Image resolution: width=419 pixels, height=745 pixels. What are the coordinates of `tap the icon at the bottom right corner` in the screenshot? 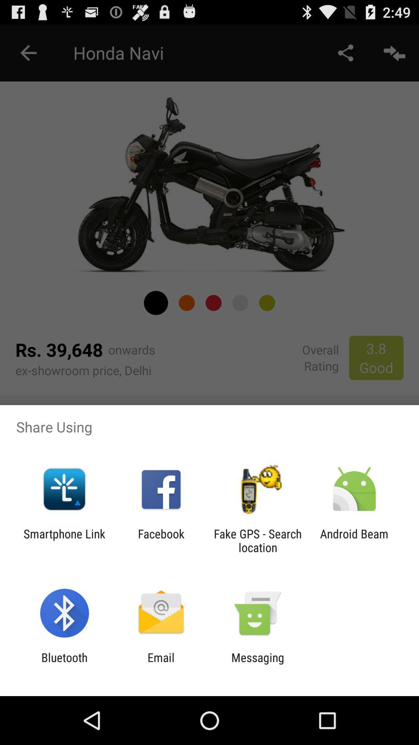 It's located at (354, 541).